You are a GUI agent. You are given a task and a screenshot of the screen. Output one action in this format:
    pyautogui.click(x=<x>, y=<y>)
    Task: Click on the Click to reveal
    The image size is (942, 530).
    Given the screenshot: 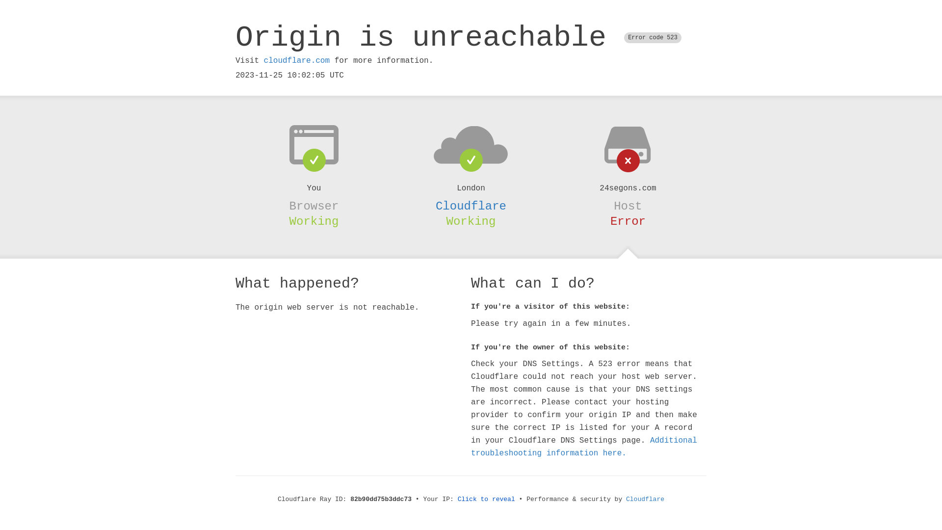 What is the action you would take?
    pyautogui.click(x=487, y=500)
    